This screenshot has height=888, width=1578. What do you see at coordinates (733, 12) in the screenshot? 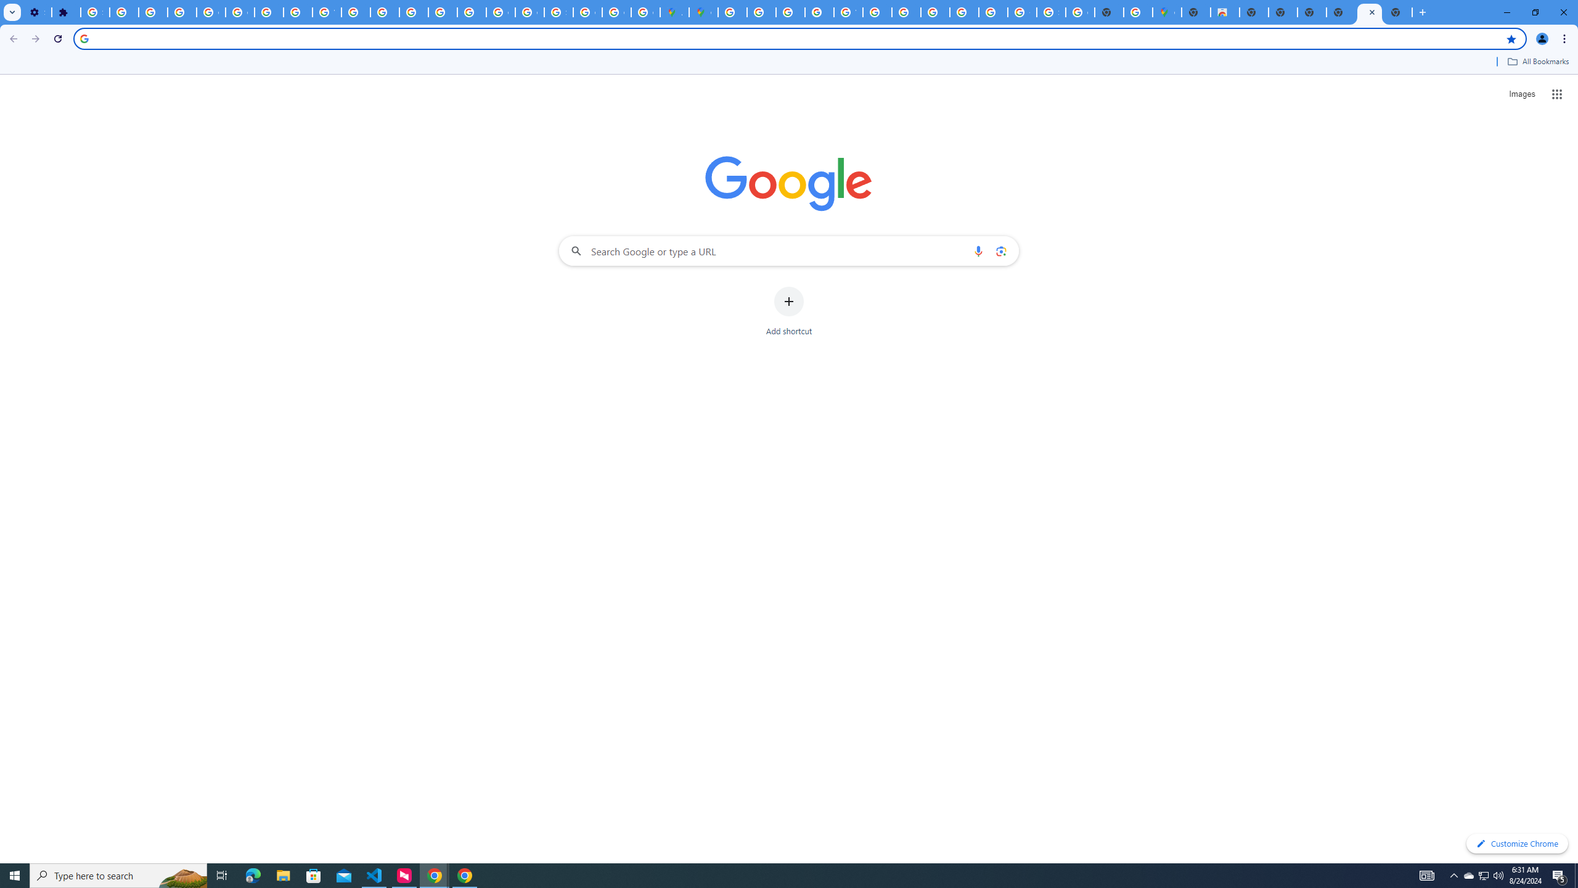
I see `Policy Accountability and Transparency - Transparency Center` at bounding box center [733, 12].